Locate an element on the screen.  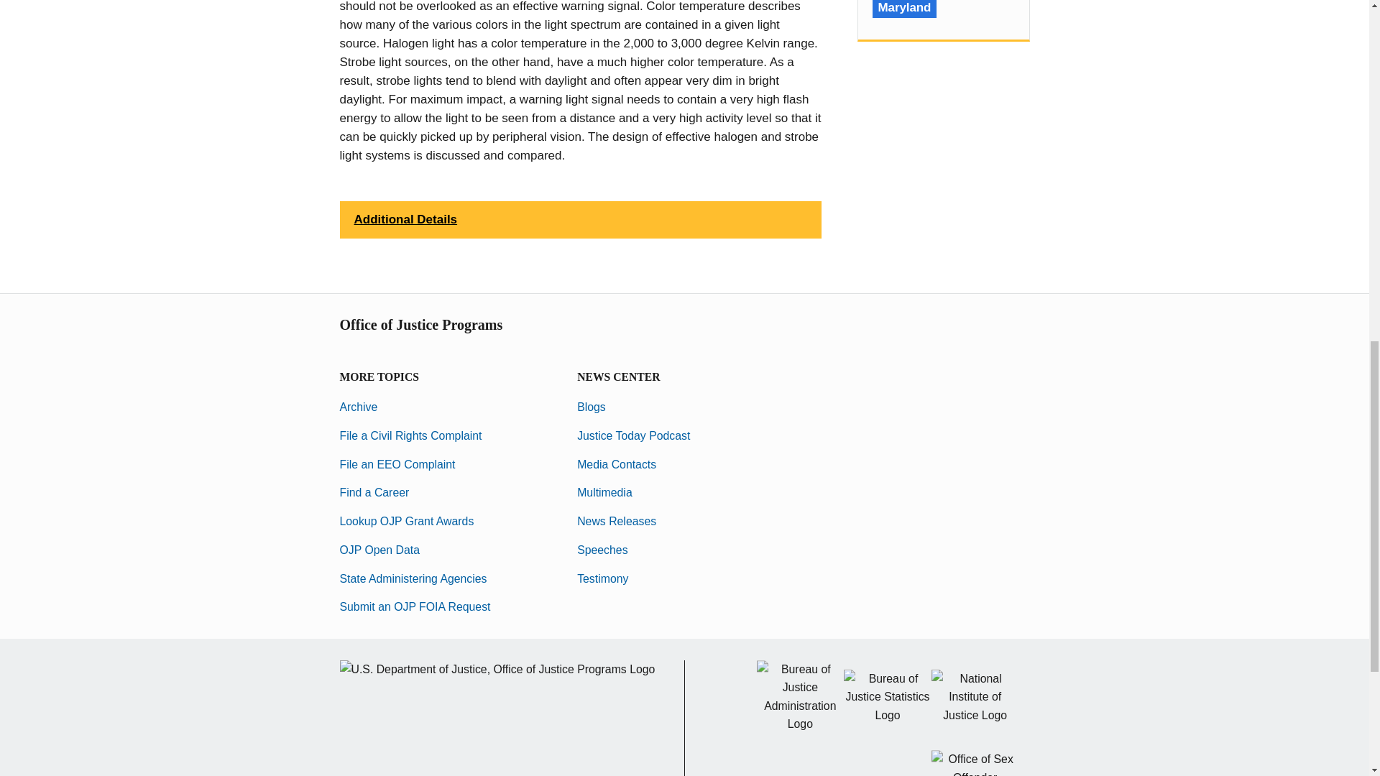
Archive is located at coordinates (358, 407).